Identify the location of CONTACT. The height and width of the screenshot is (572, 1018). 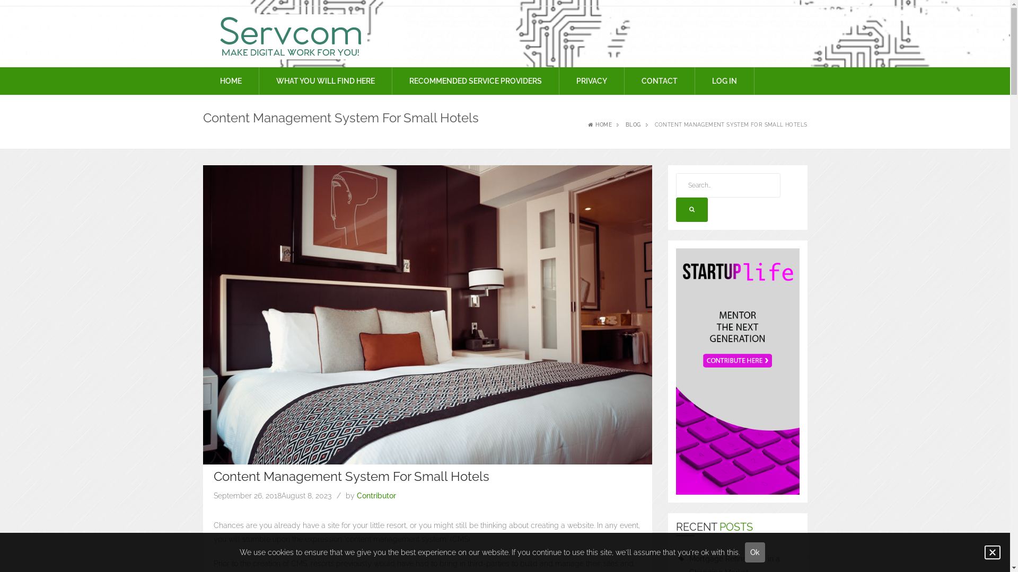
(660, 81).